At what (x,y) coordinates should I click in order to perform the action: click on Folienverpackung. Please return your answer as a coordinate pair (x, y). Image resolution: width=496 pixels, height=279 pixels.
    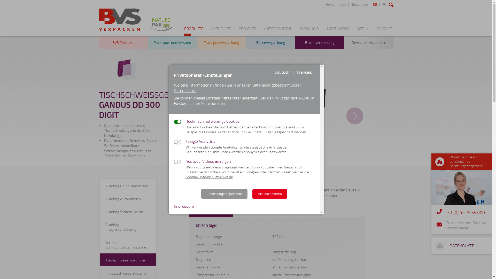
    Looking at the image, I should click on (270, 43).